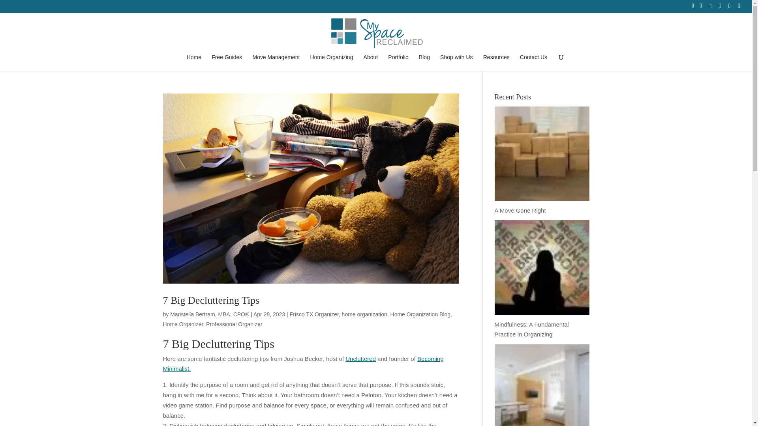 The width and height of the screenshot is (758, 426). Describe the element at coordinates (314, 314) in the screenshot. I see `Frisco TX Organizer` at that location.